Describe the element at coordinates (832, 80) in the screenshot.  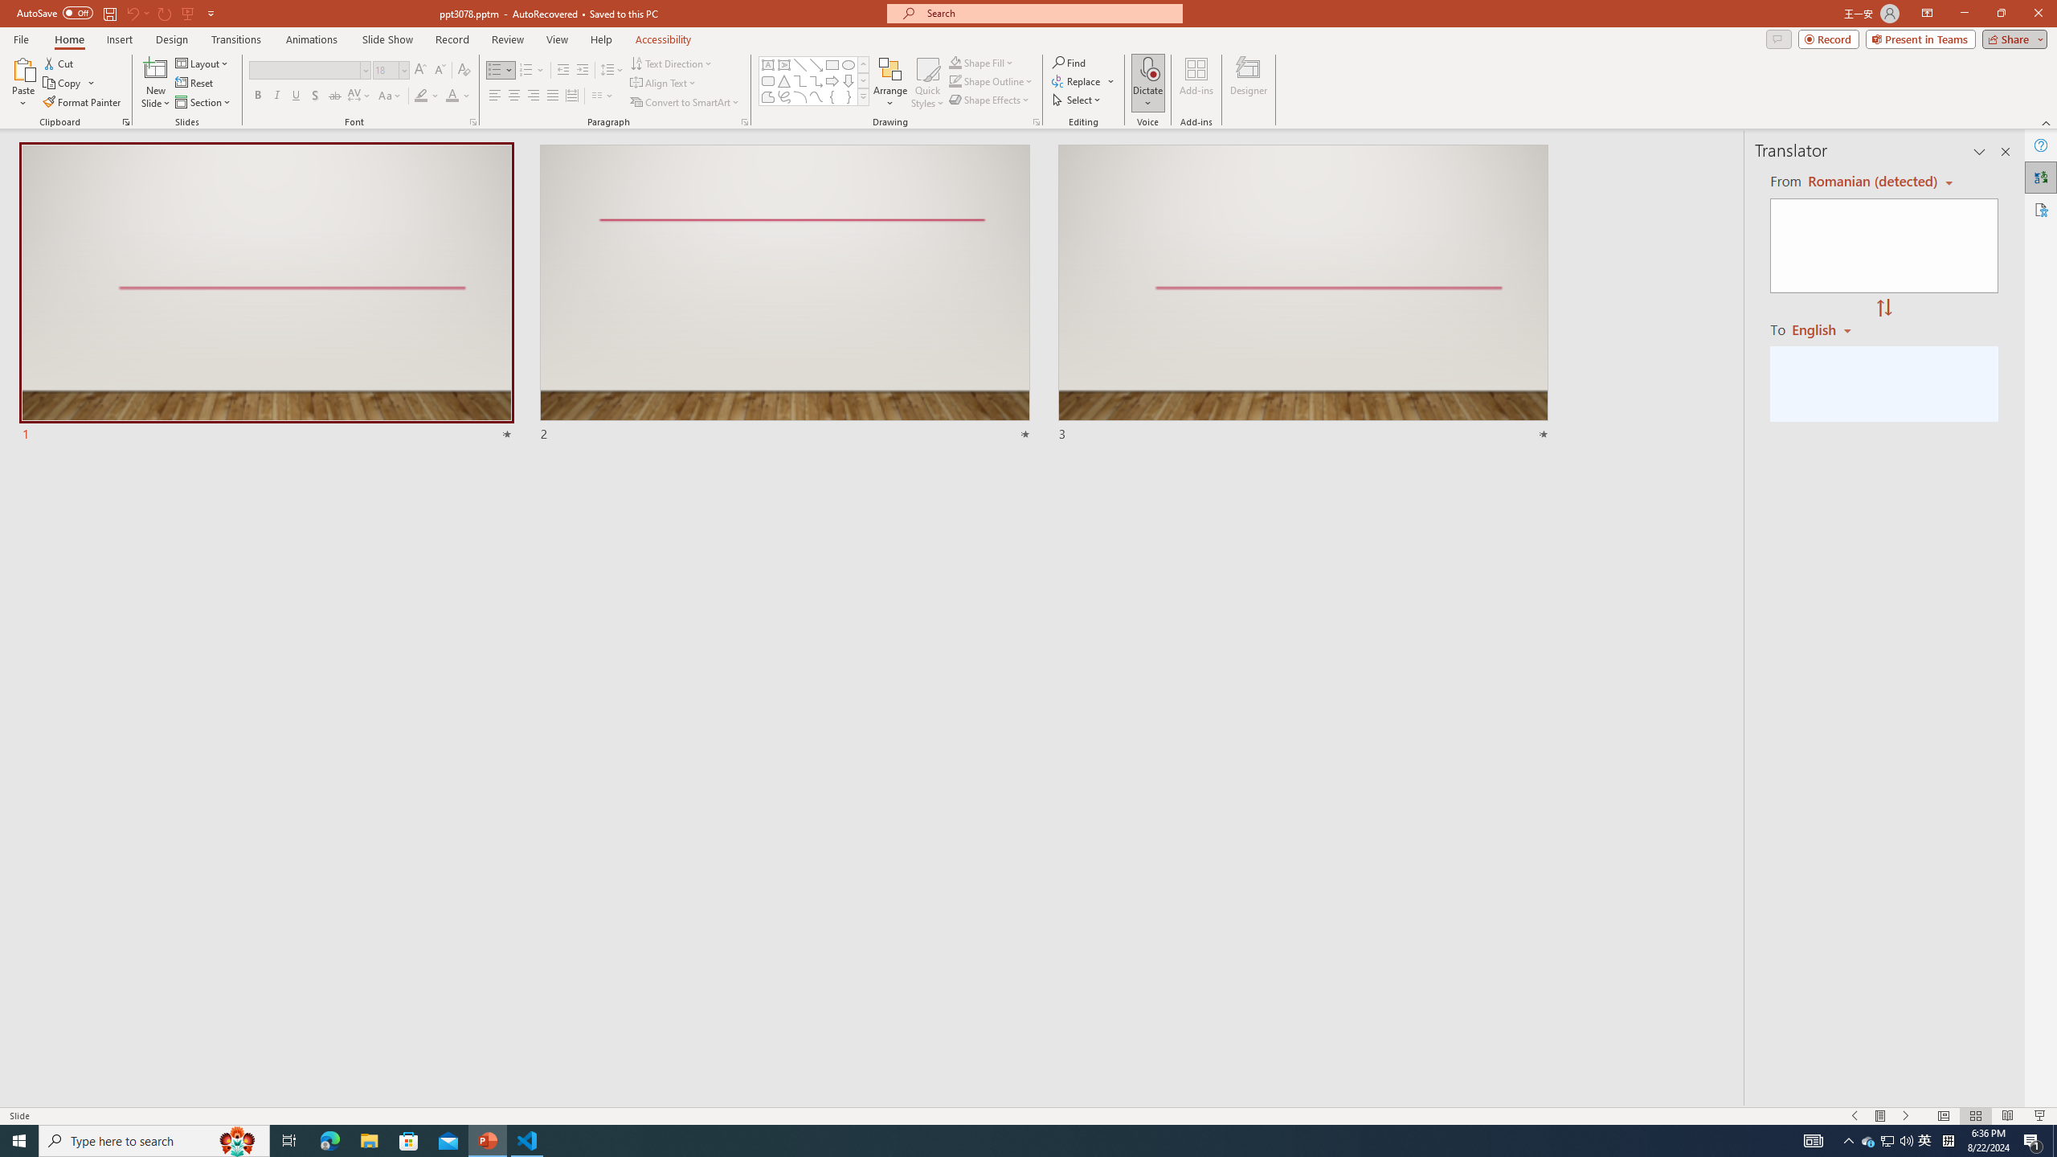
I see `Arrow: Right` at that location.